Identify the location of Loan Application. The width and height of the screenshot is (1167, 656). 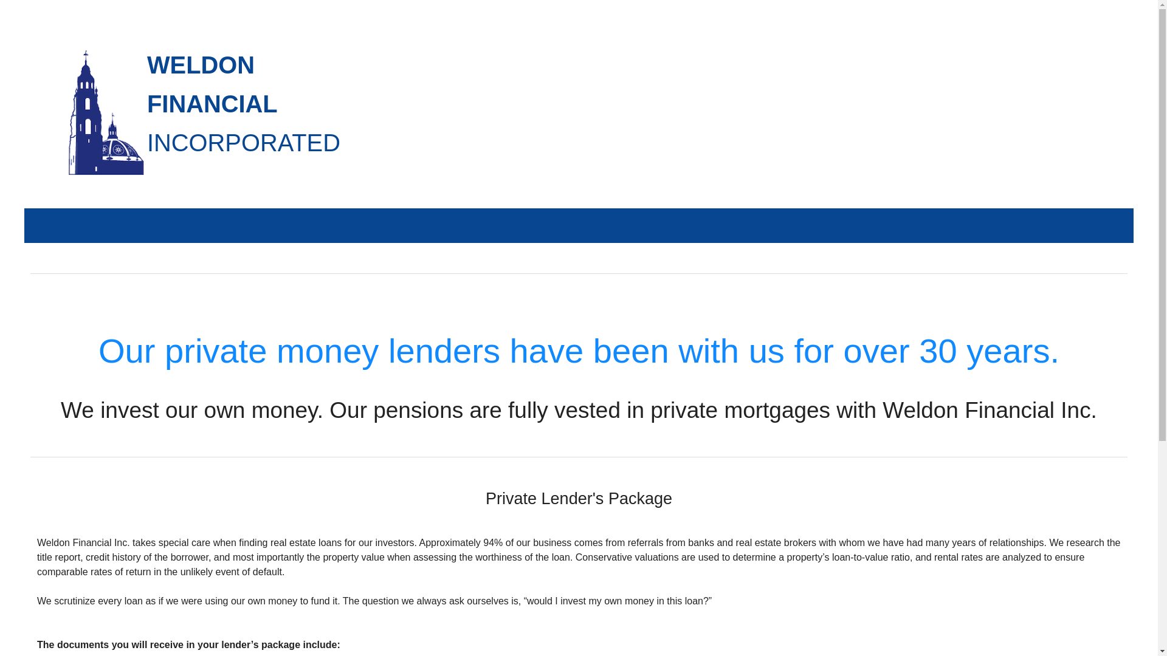
(579, 398).